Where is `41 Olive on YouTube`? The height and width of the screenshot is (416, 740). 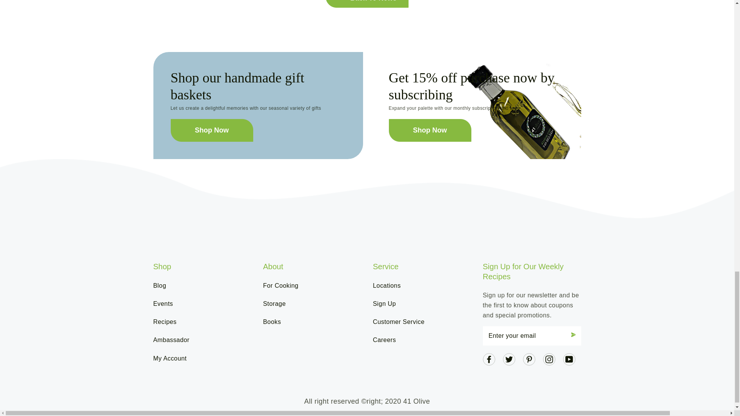 41 Olive on YouTube is located at coordinates (569, 359).